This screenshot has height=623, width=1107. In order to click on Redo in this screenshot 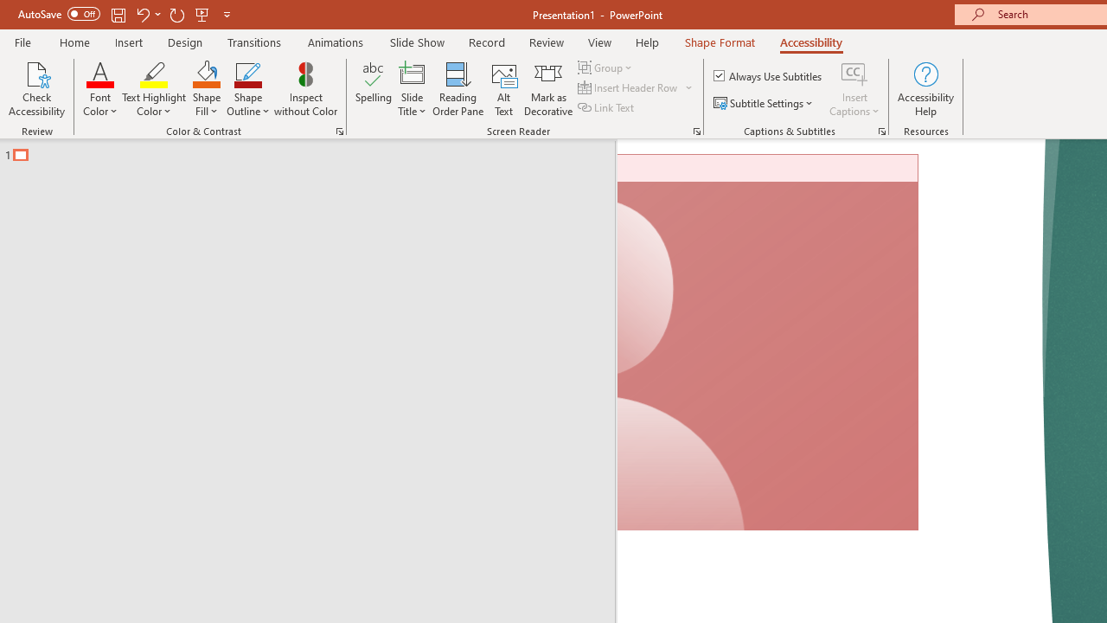, I will do `click(176, 14)`.